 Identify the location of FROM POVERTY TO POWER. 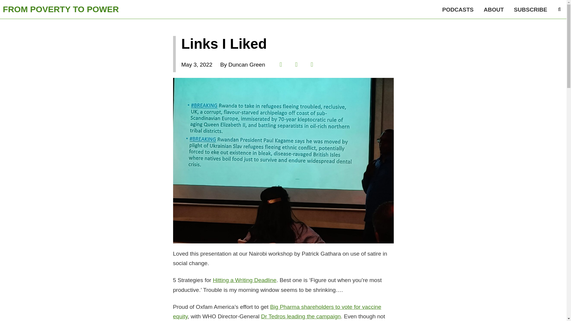
(61, 9).